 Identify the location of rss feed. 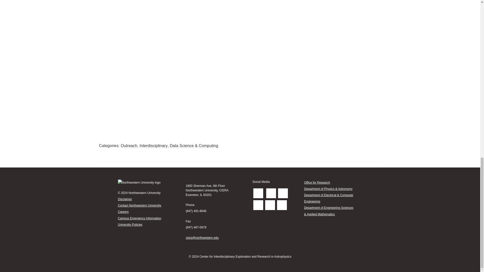
(258, 193).